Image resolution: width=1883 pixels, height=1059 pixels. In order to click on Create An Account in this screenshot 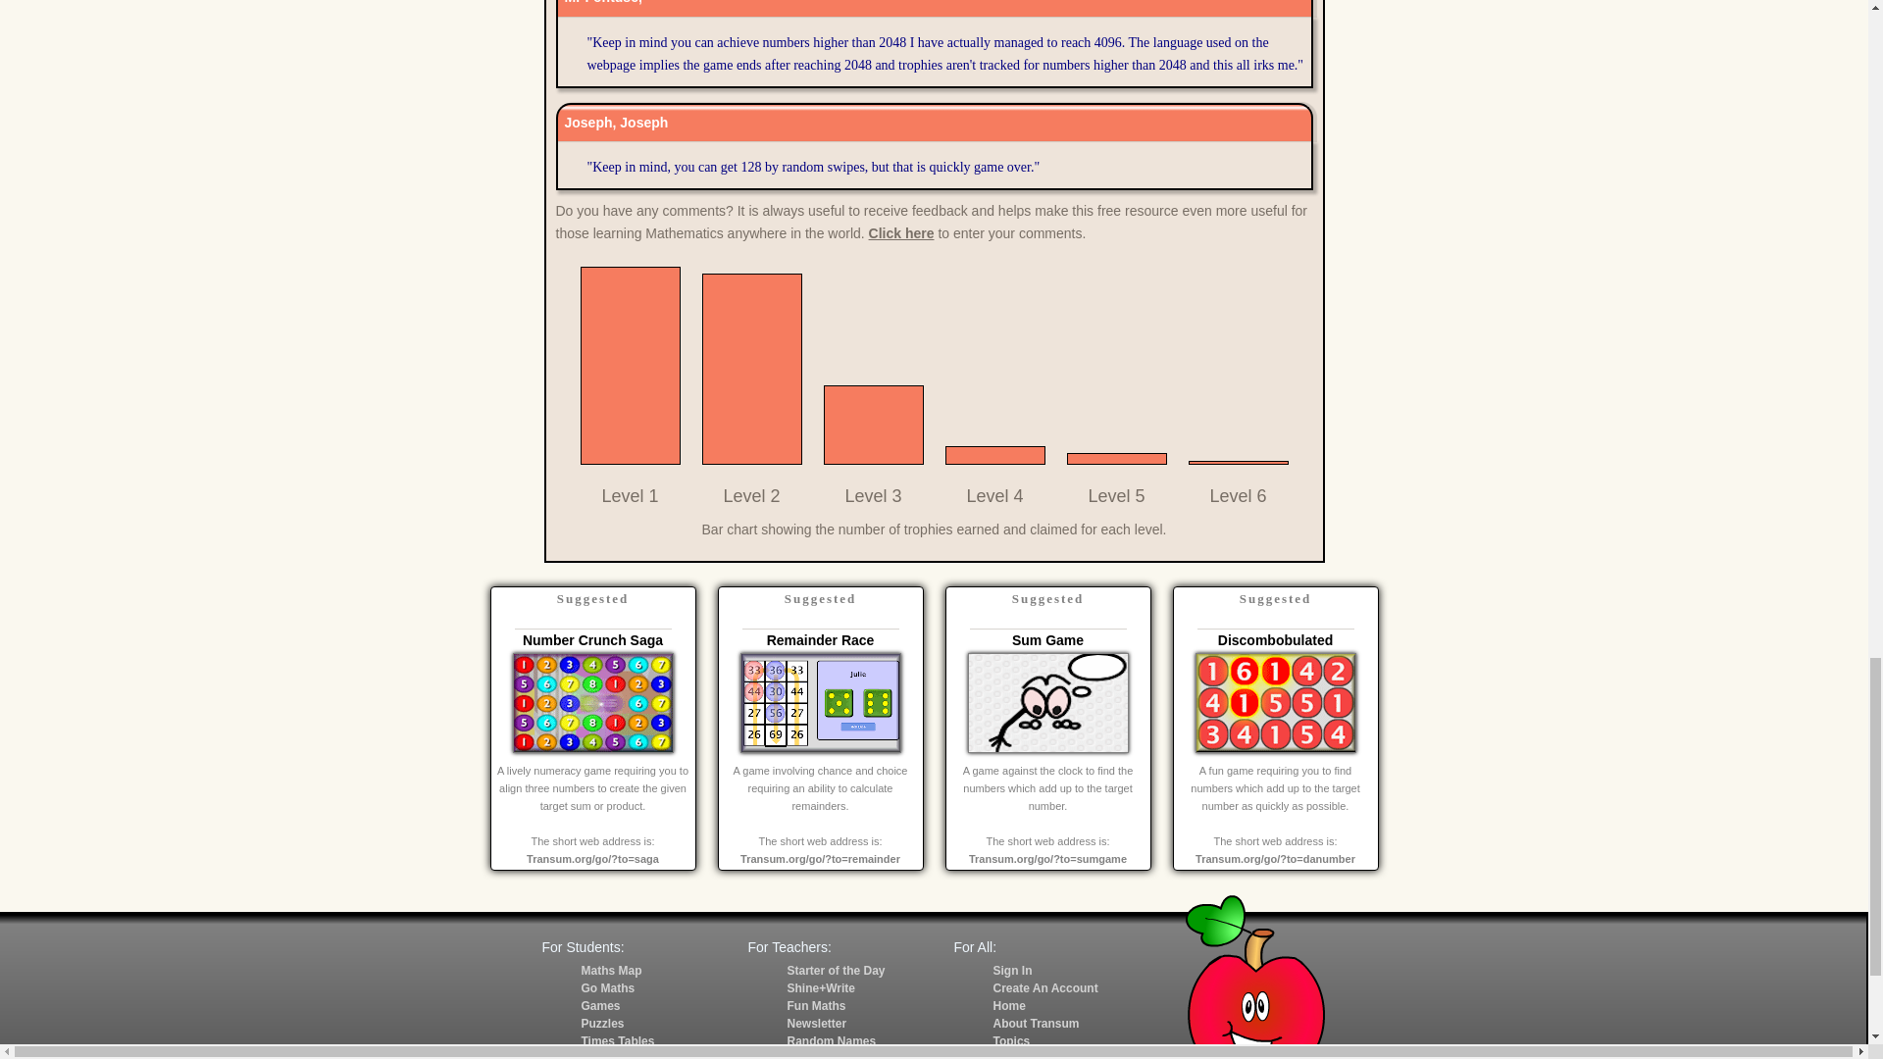, I will do `click(1044, 988)`.